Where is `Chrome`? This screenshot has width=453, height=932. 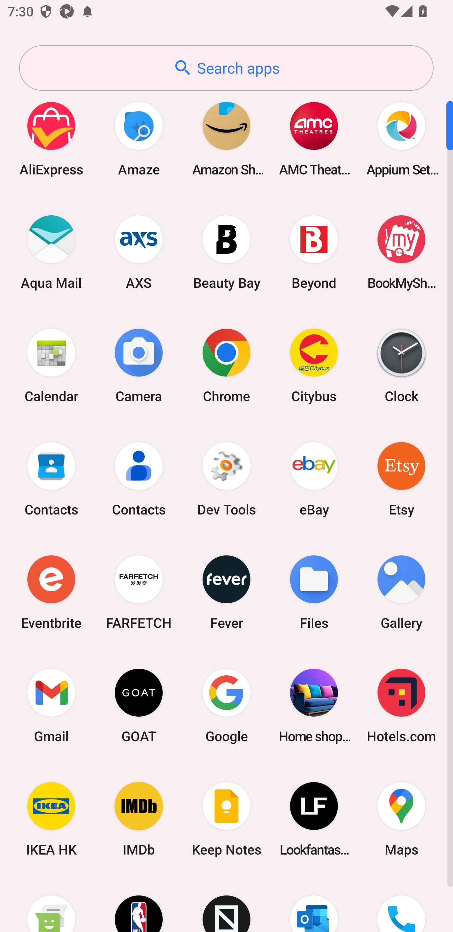 Chrome is located at coordinates (226, 365).